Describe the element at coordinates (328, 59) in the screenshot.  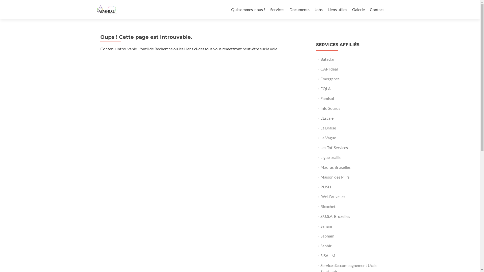
I see `Bataclan` at that location.